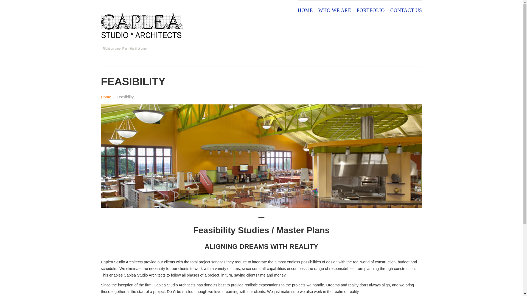 The height and width of the screenshot is (296, 527). What do you see at coordinates (335, 10) in the screenshot?
I see `WHO WE ARE` at bounding box center [335, 10].